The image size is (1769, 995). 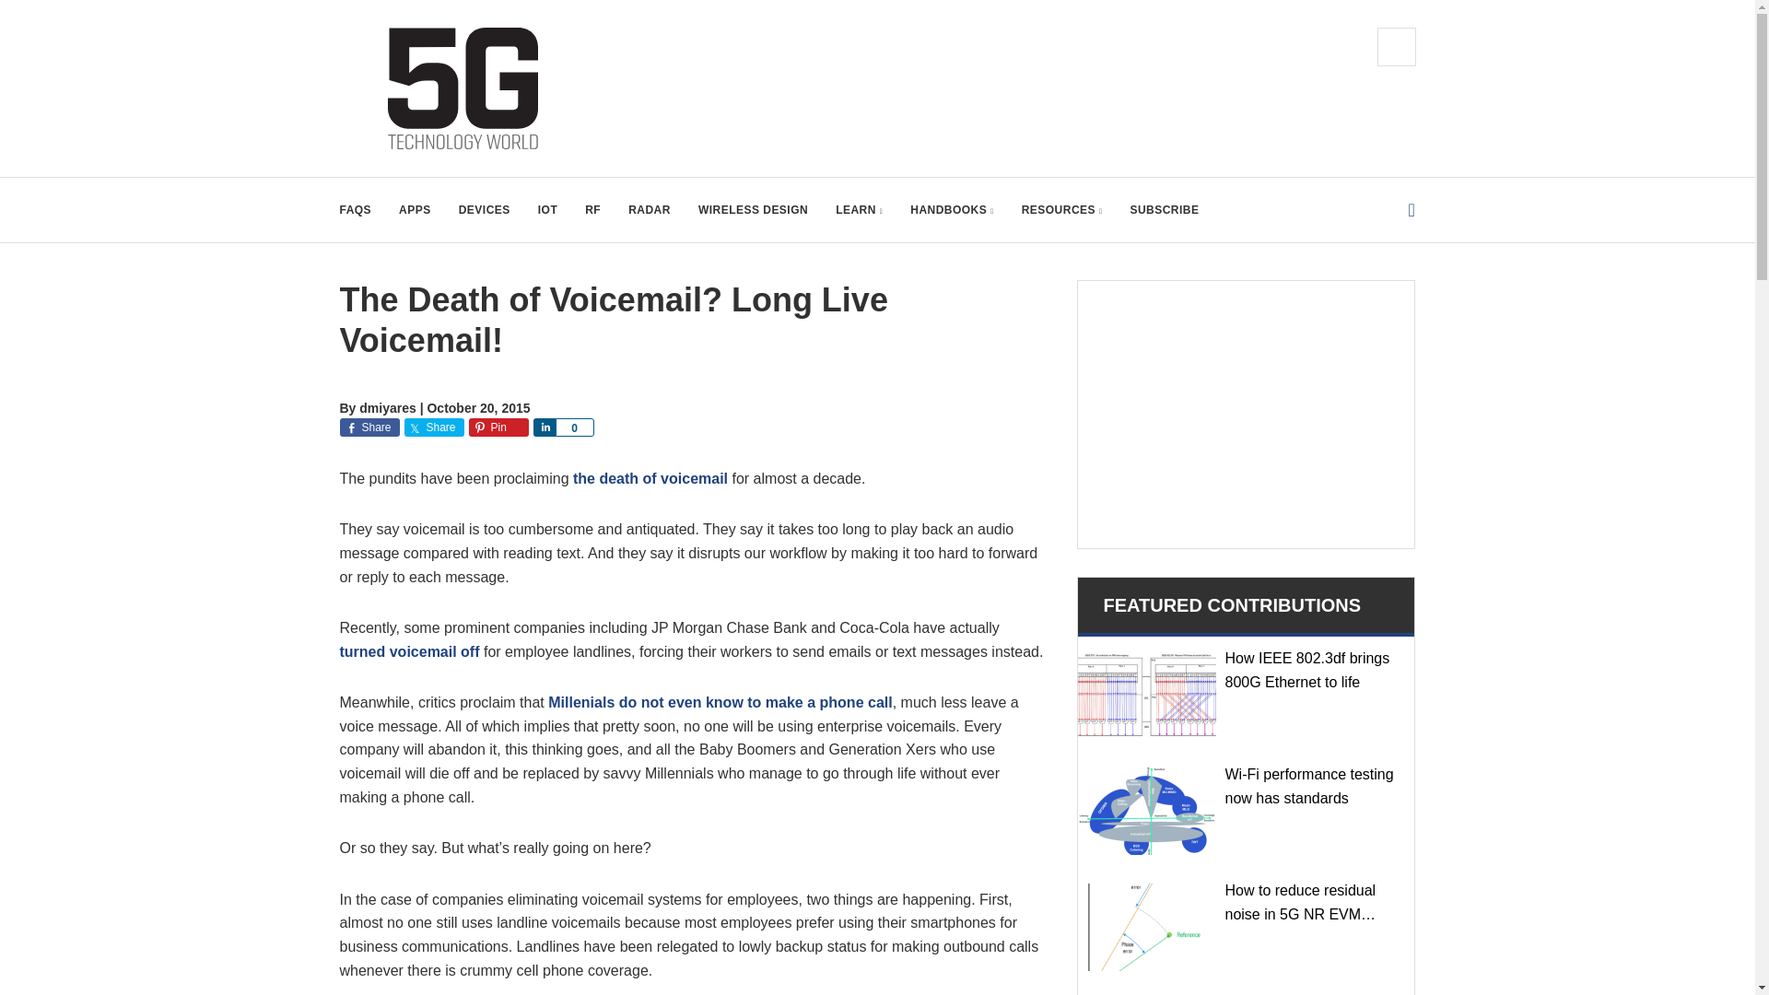 What do you see at coordinates (951, 210) in the screenshot?
I see `HANDBOOKS` at bounding box center [951, 210].